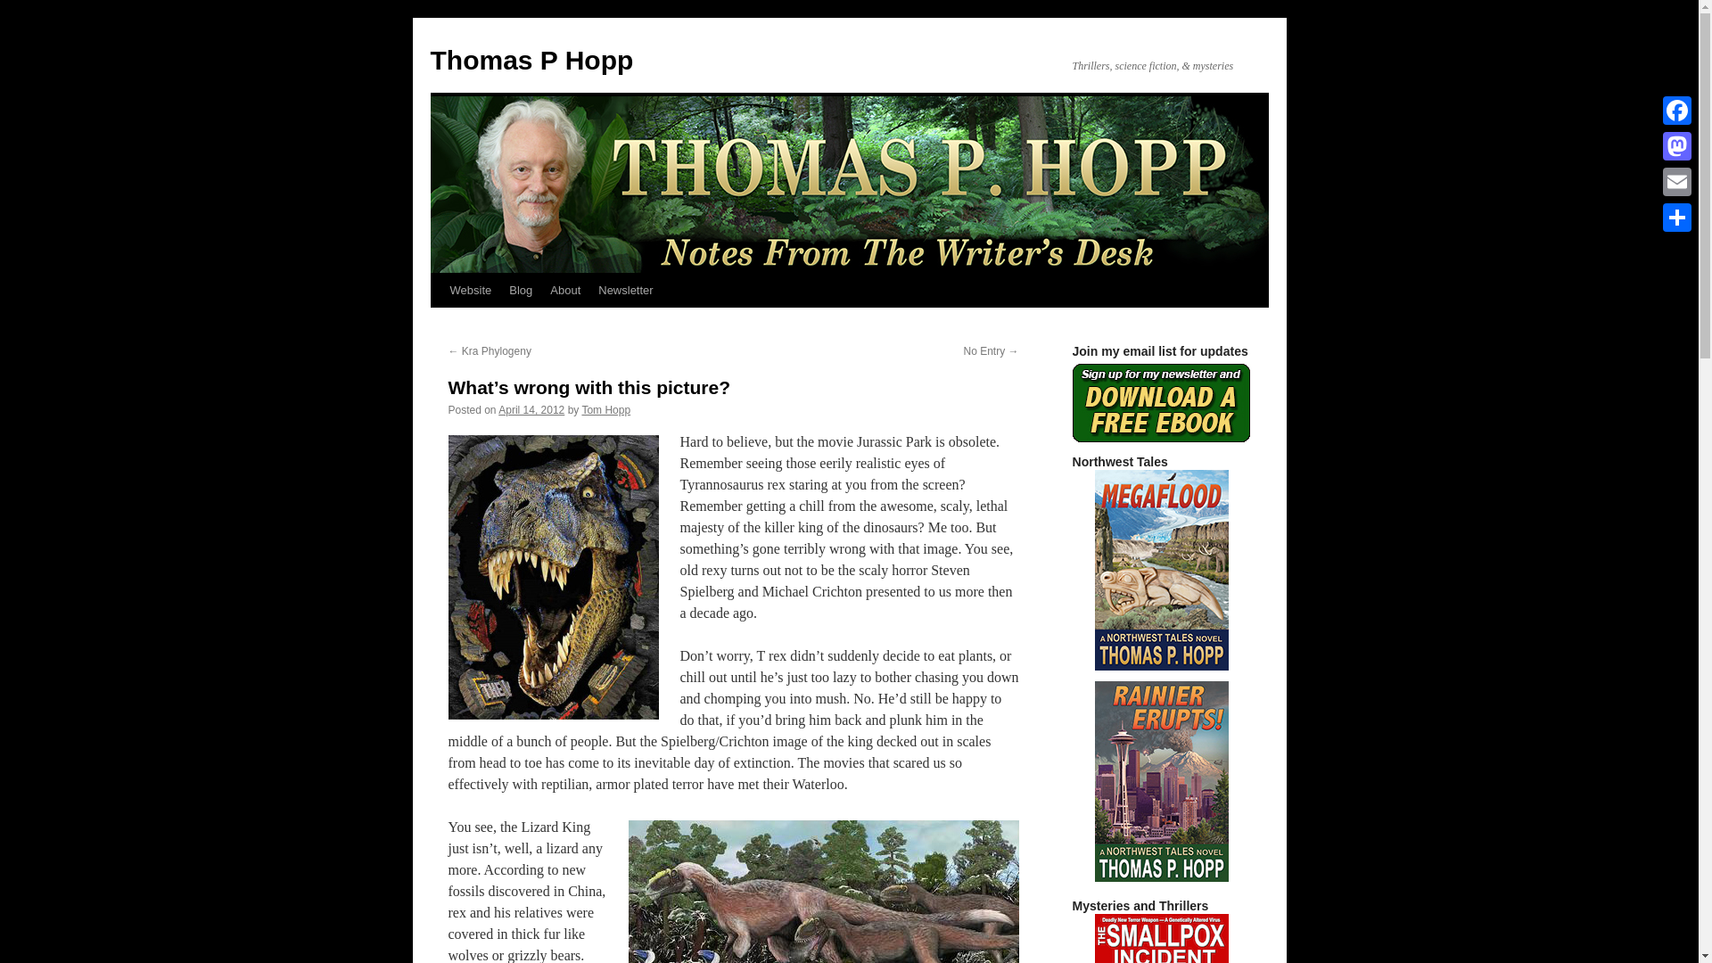 The image size is (1712, 963). Describe the element at coordinates (605, 409) in the screenshot. I see `Tom Hopp` at that location.